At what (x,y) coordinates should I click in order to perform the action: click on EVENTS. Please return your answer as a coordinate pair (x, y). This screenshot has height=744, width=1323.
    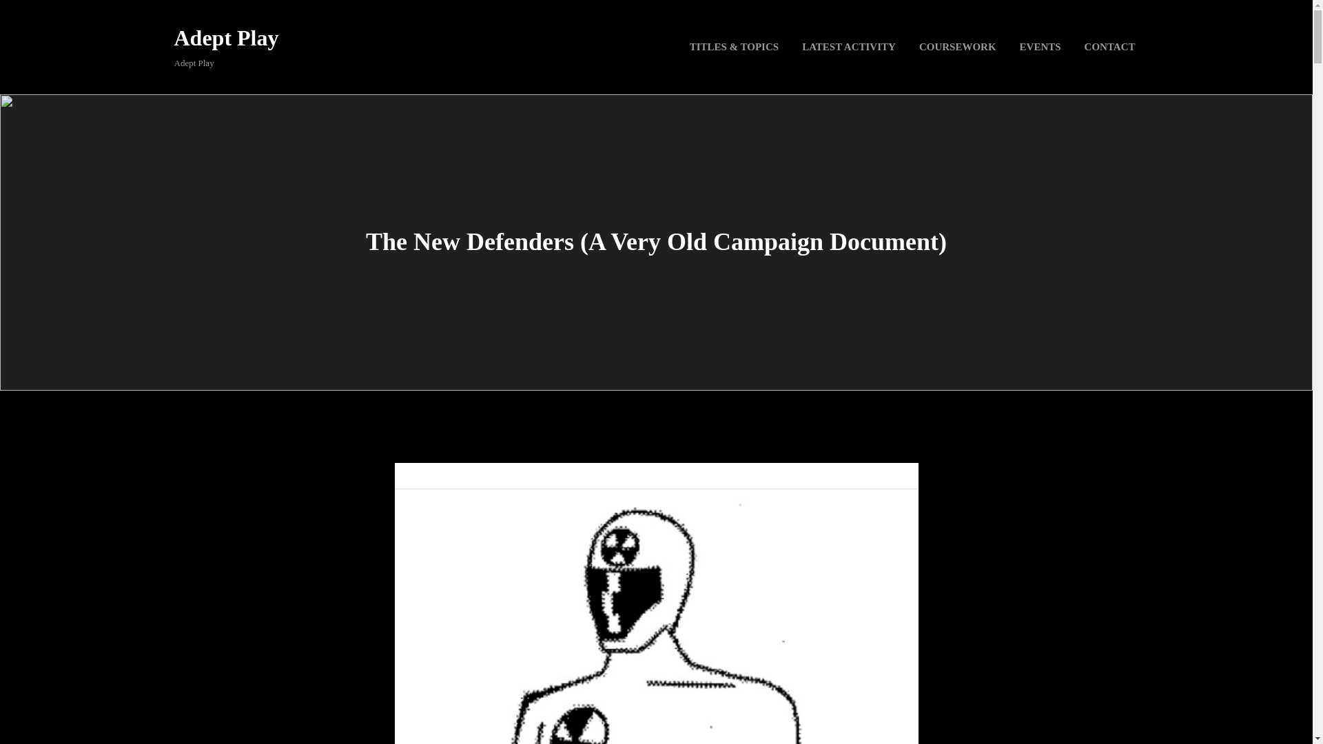
    Looking at the image, I should click on (1040, 47).